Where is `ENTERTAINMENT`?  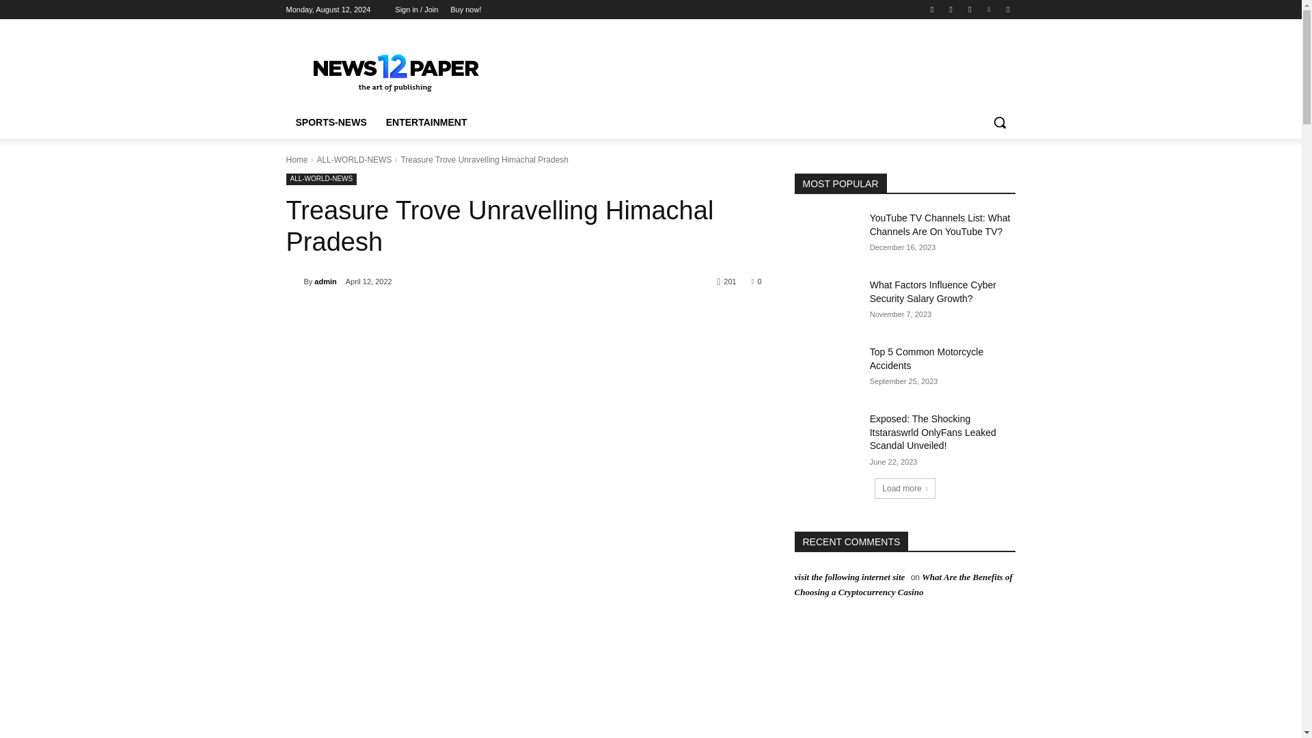
ENTERTAINMENT is located at coordinates (426, 122).